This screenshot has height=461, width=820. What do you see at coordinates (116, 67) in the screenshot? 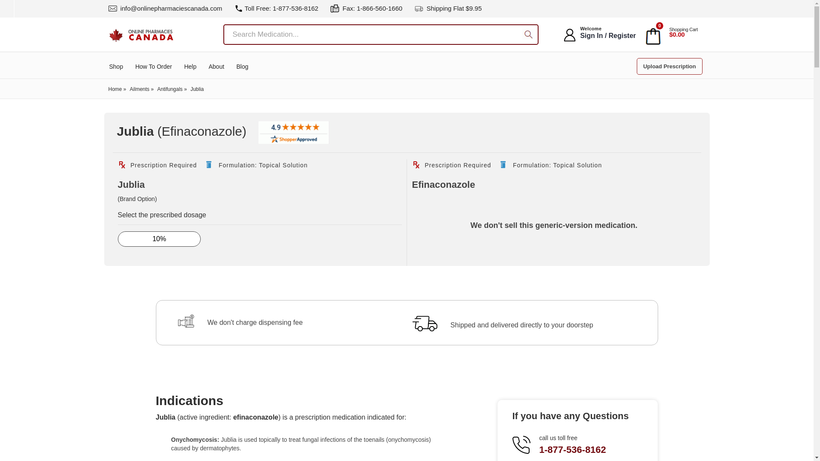
I see `Shop` at bounding box center [116, 67].